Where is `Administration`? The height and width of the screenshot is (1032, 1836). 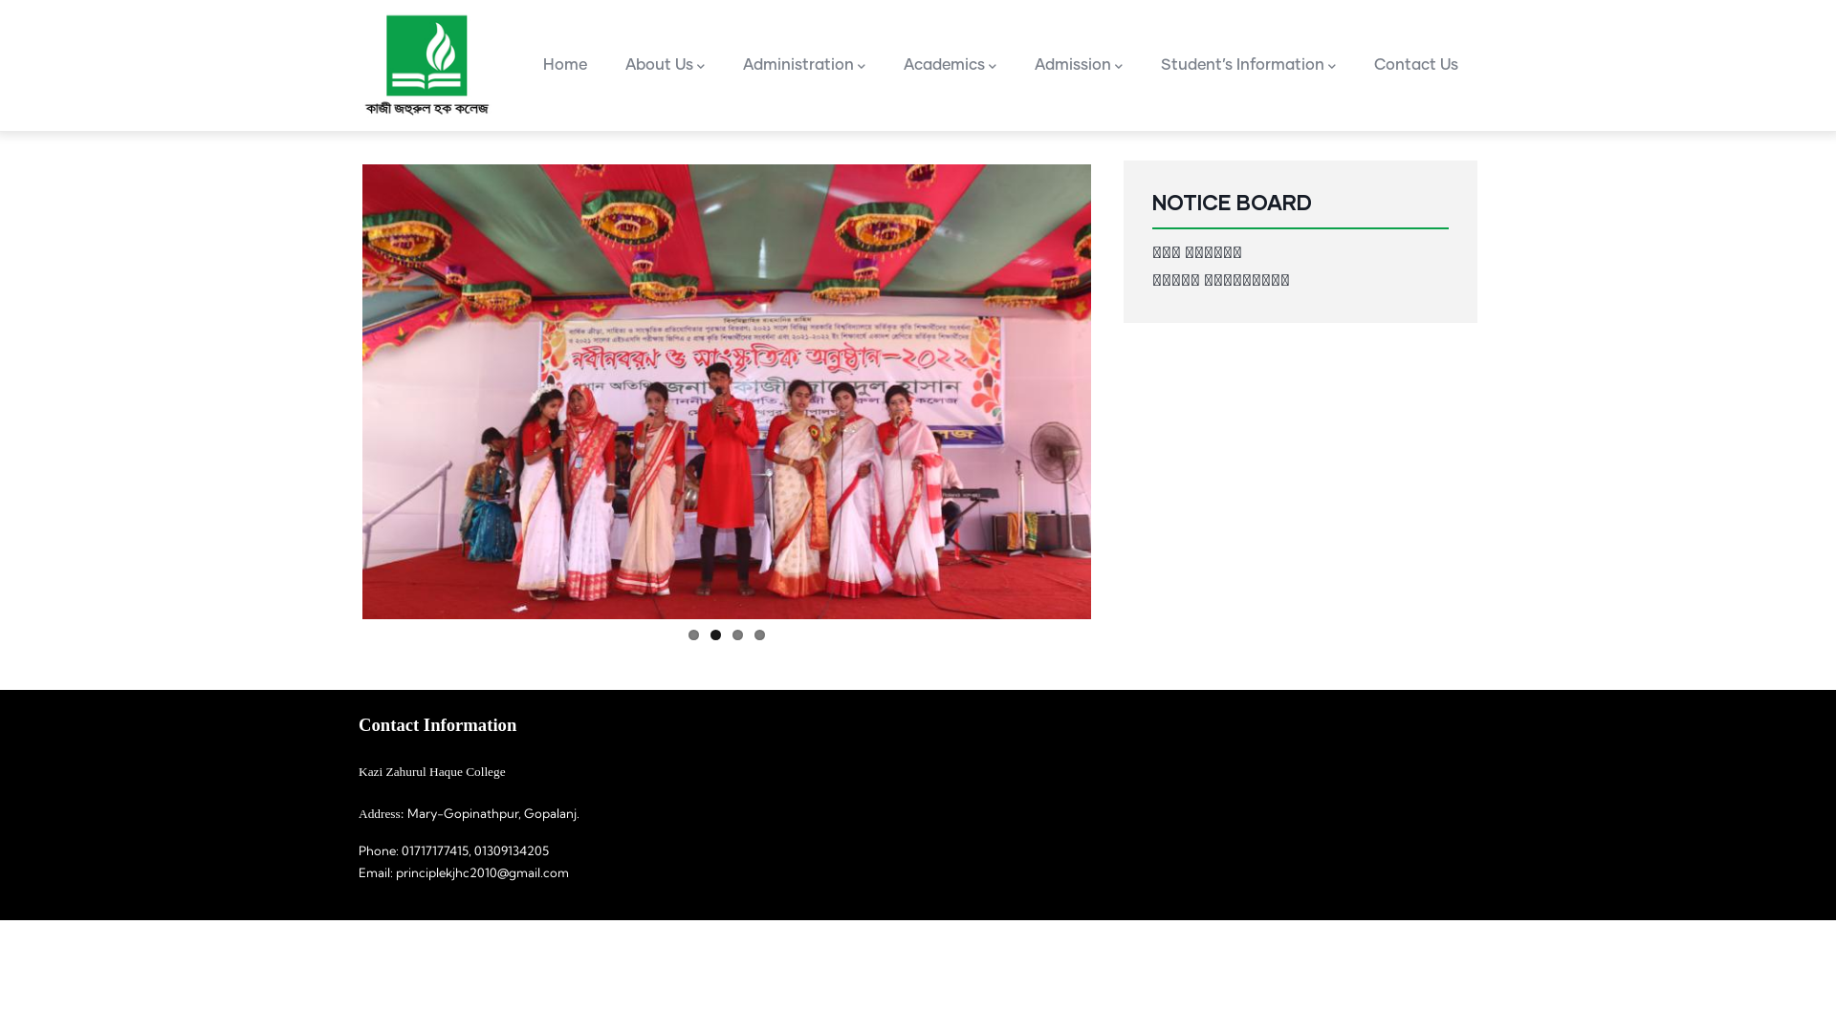
Administration is located at coordinates (804, 65).